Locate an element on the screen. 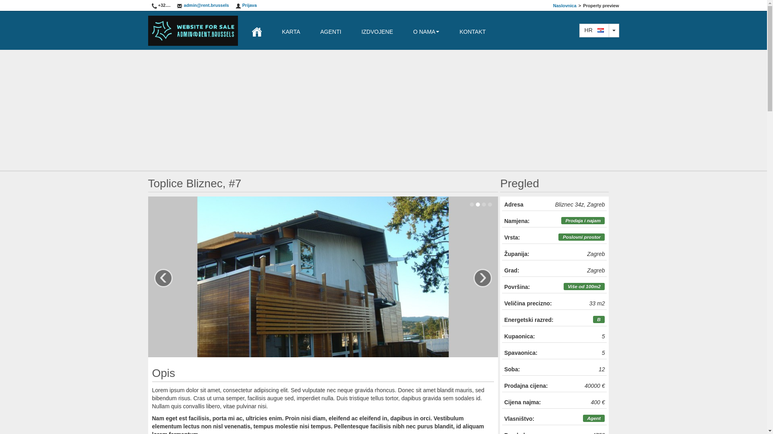 The image size is (773, 434). KONTAKT is located at coordinates (473, 31).